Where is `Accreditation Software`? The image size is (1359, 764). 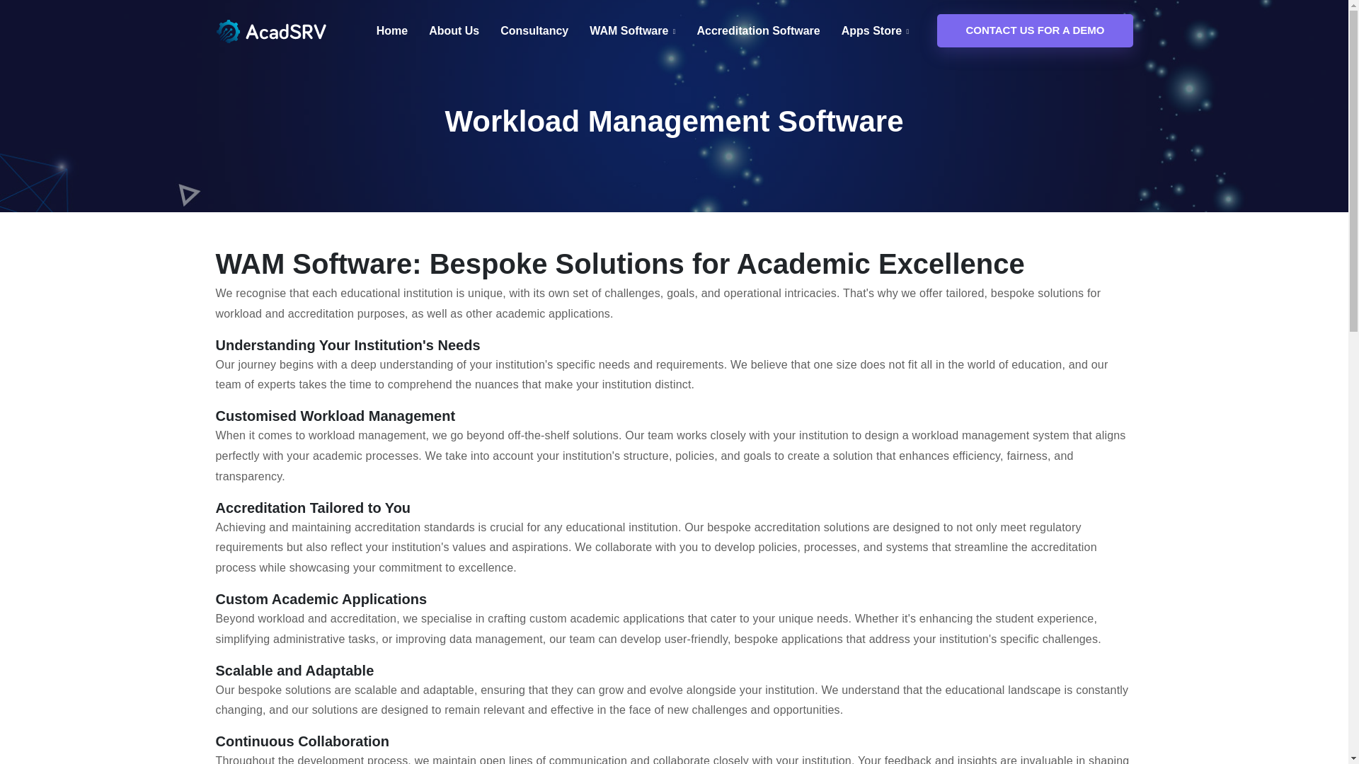 Accreditation Software is located at coordinates (757, 31).